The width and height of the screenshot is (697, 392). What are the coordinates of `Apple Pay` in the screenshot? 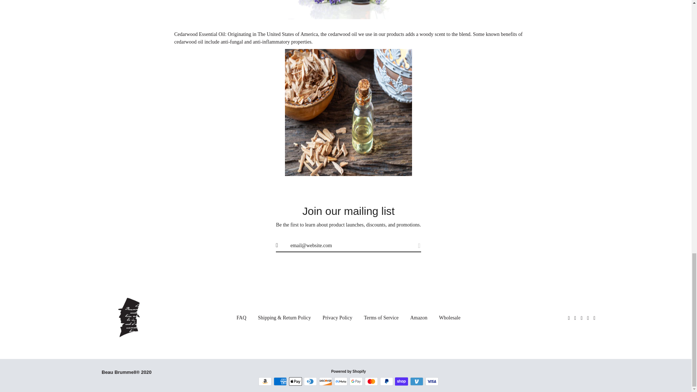 It's located at (295, 381).